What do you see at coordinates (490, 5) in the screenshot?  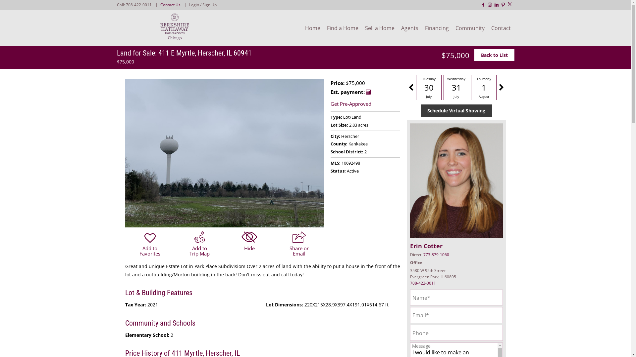 I see `Visit us on Instagram` at bounding box center [490, 5].